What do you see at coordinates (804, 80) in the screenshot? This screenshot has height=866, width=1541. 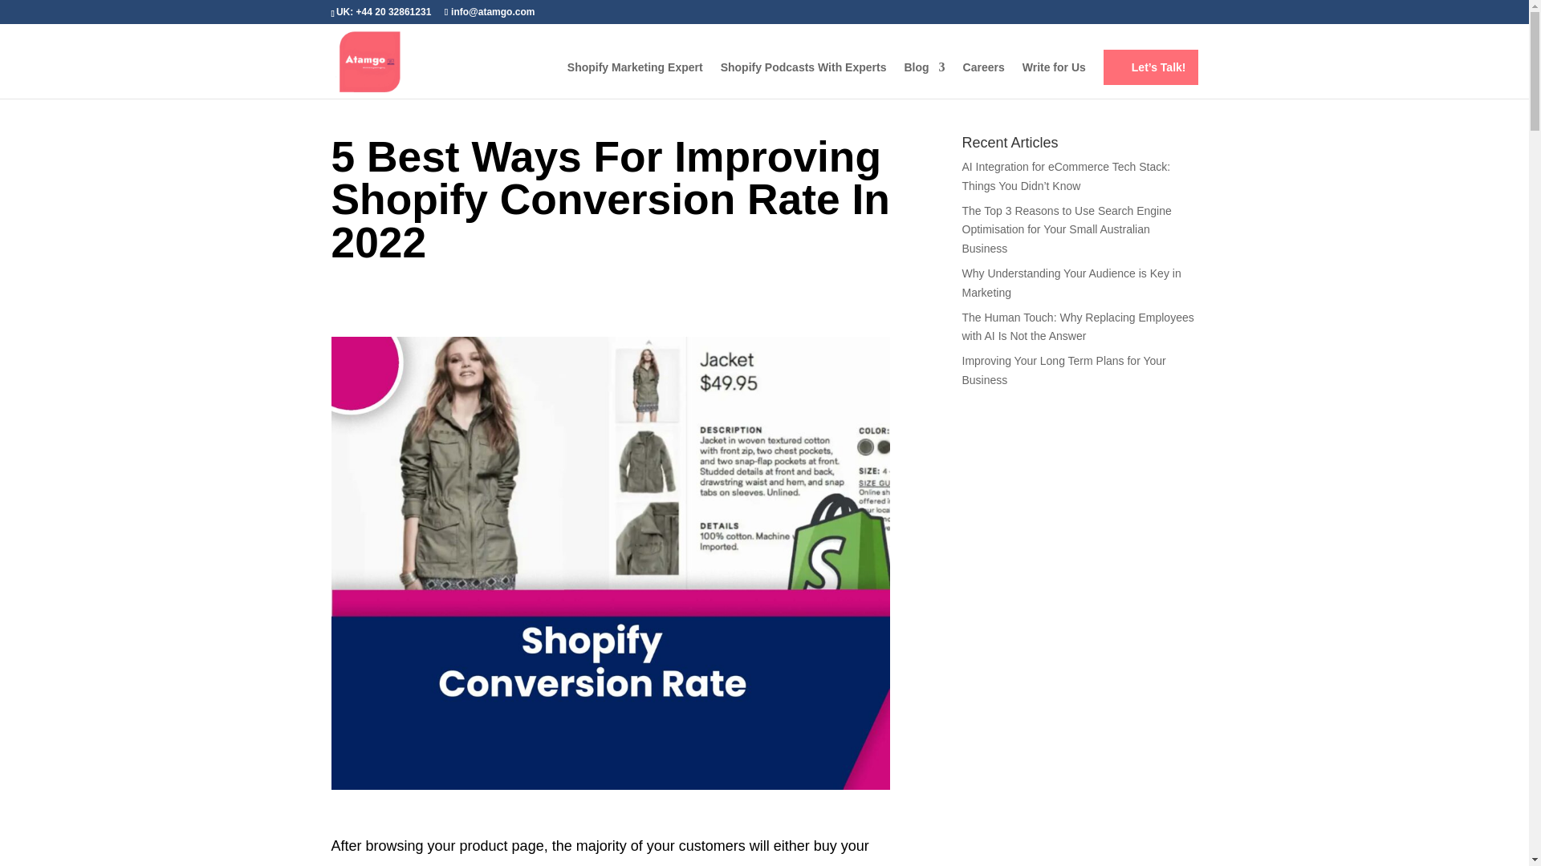 I see `Shopify Podcasts With Experts` at bounding box center [804, 80].